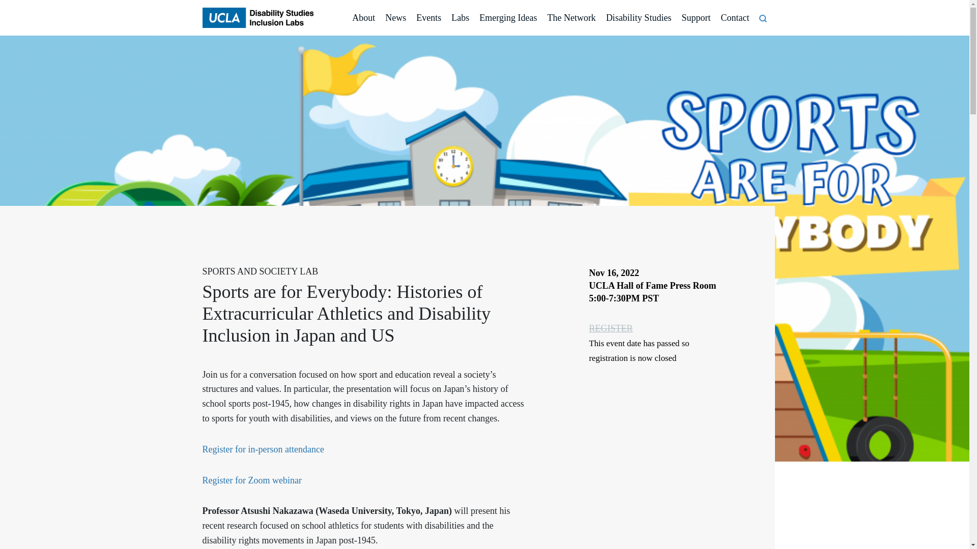 The height and width of the screenshot is (549, 977). I want to click on Contact, so click(735, 18).